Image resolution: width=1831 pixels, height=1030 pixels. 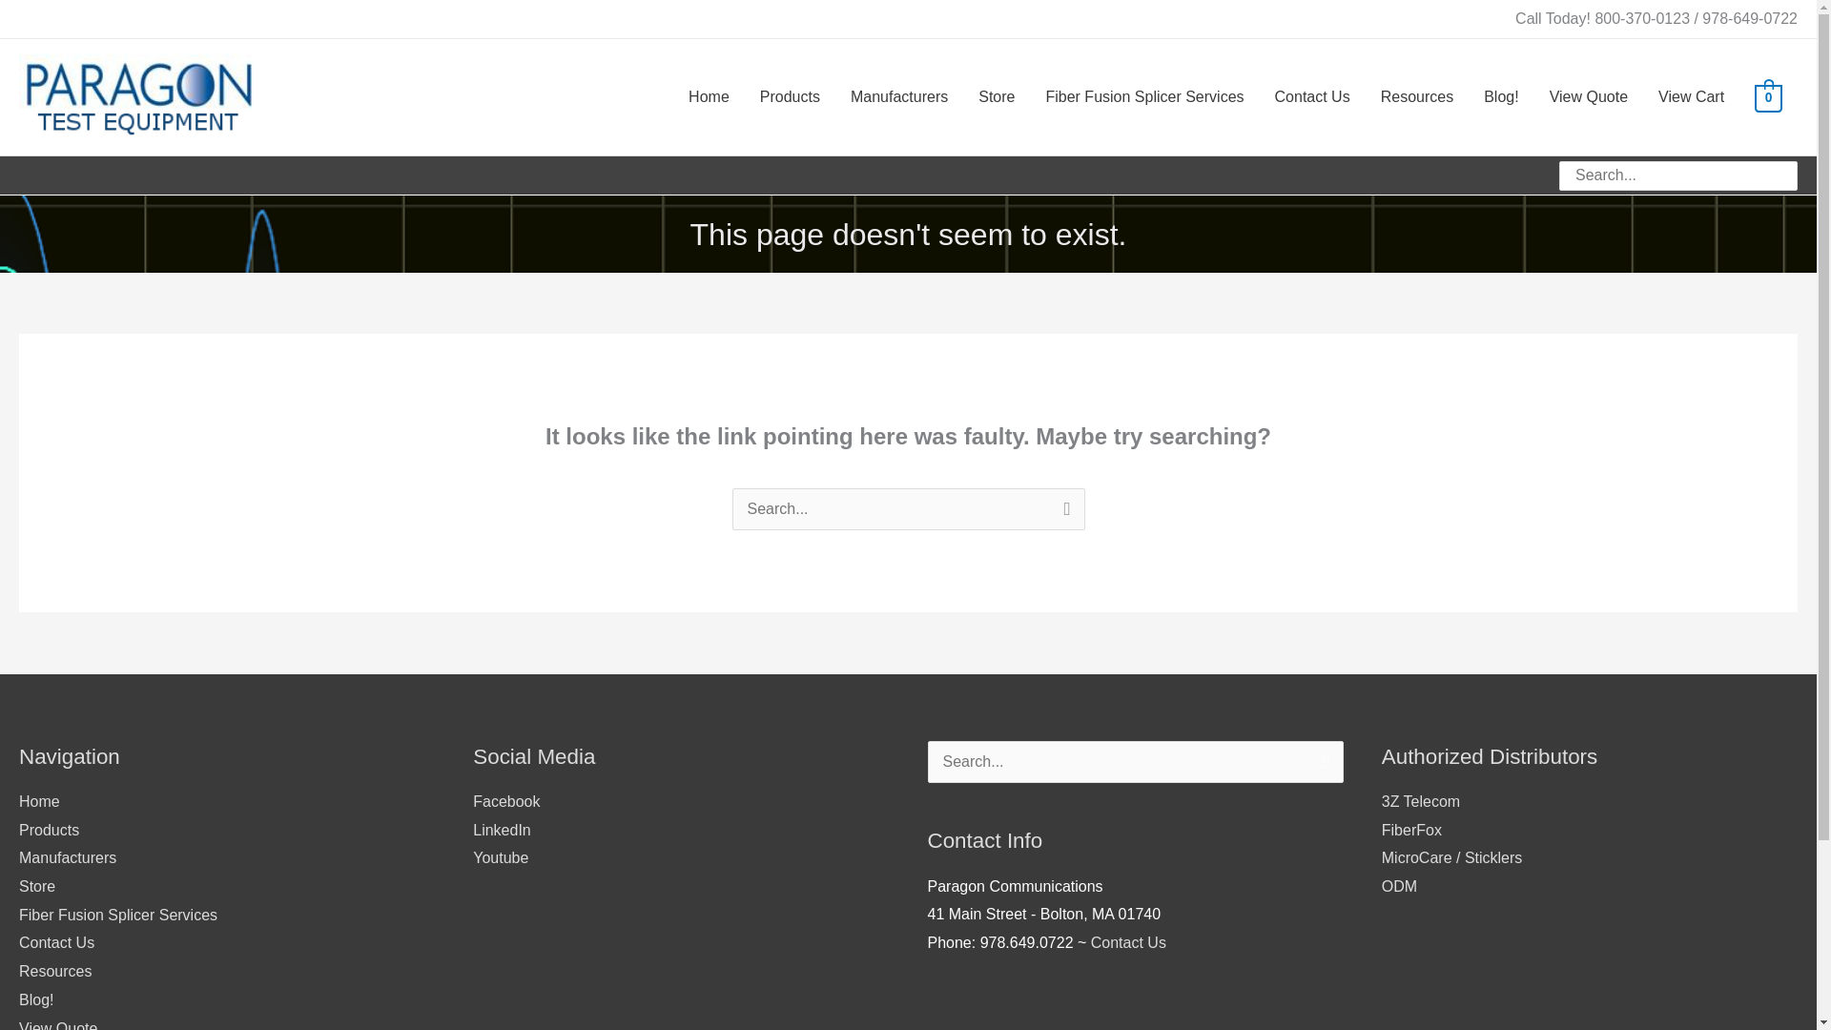 What do you see at coordinates (56, 942) in the screenshot?
I see `Contact Us` at bounding box center [56, 942].